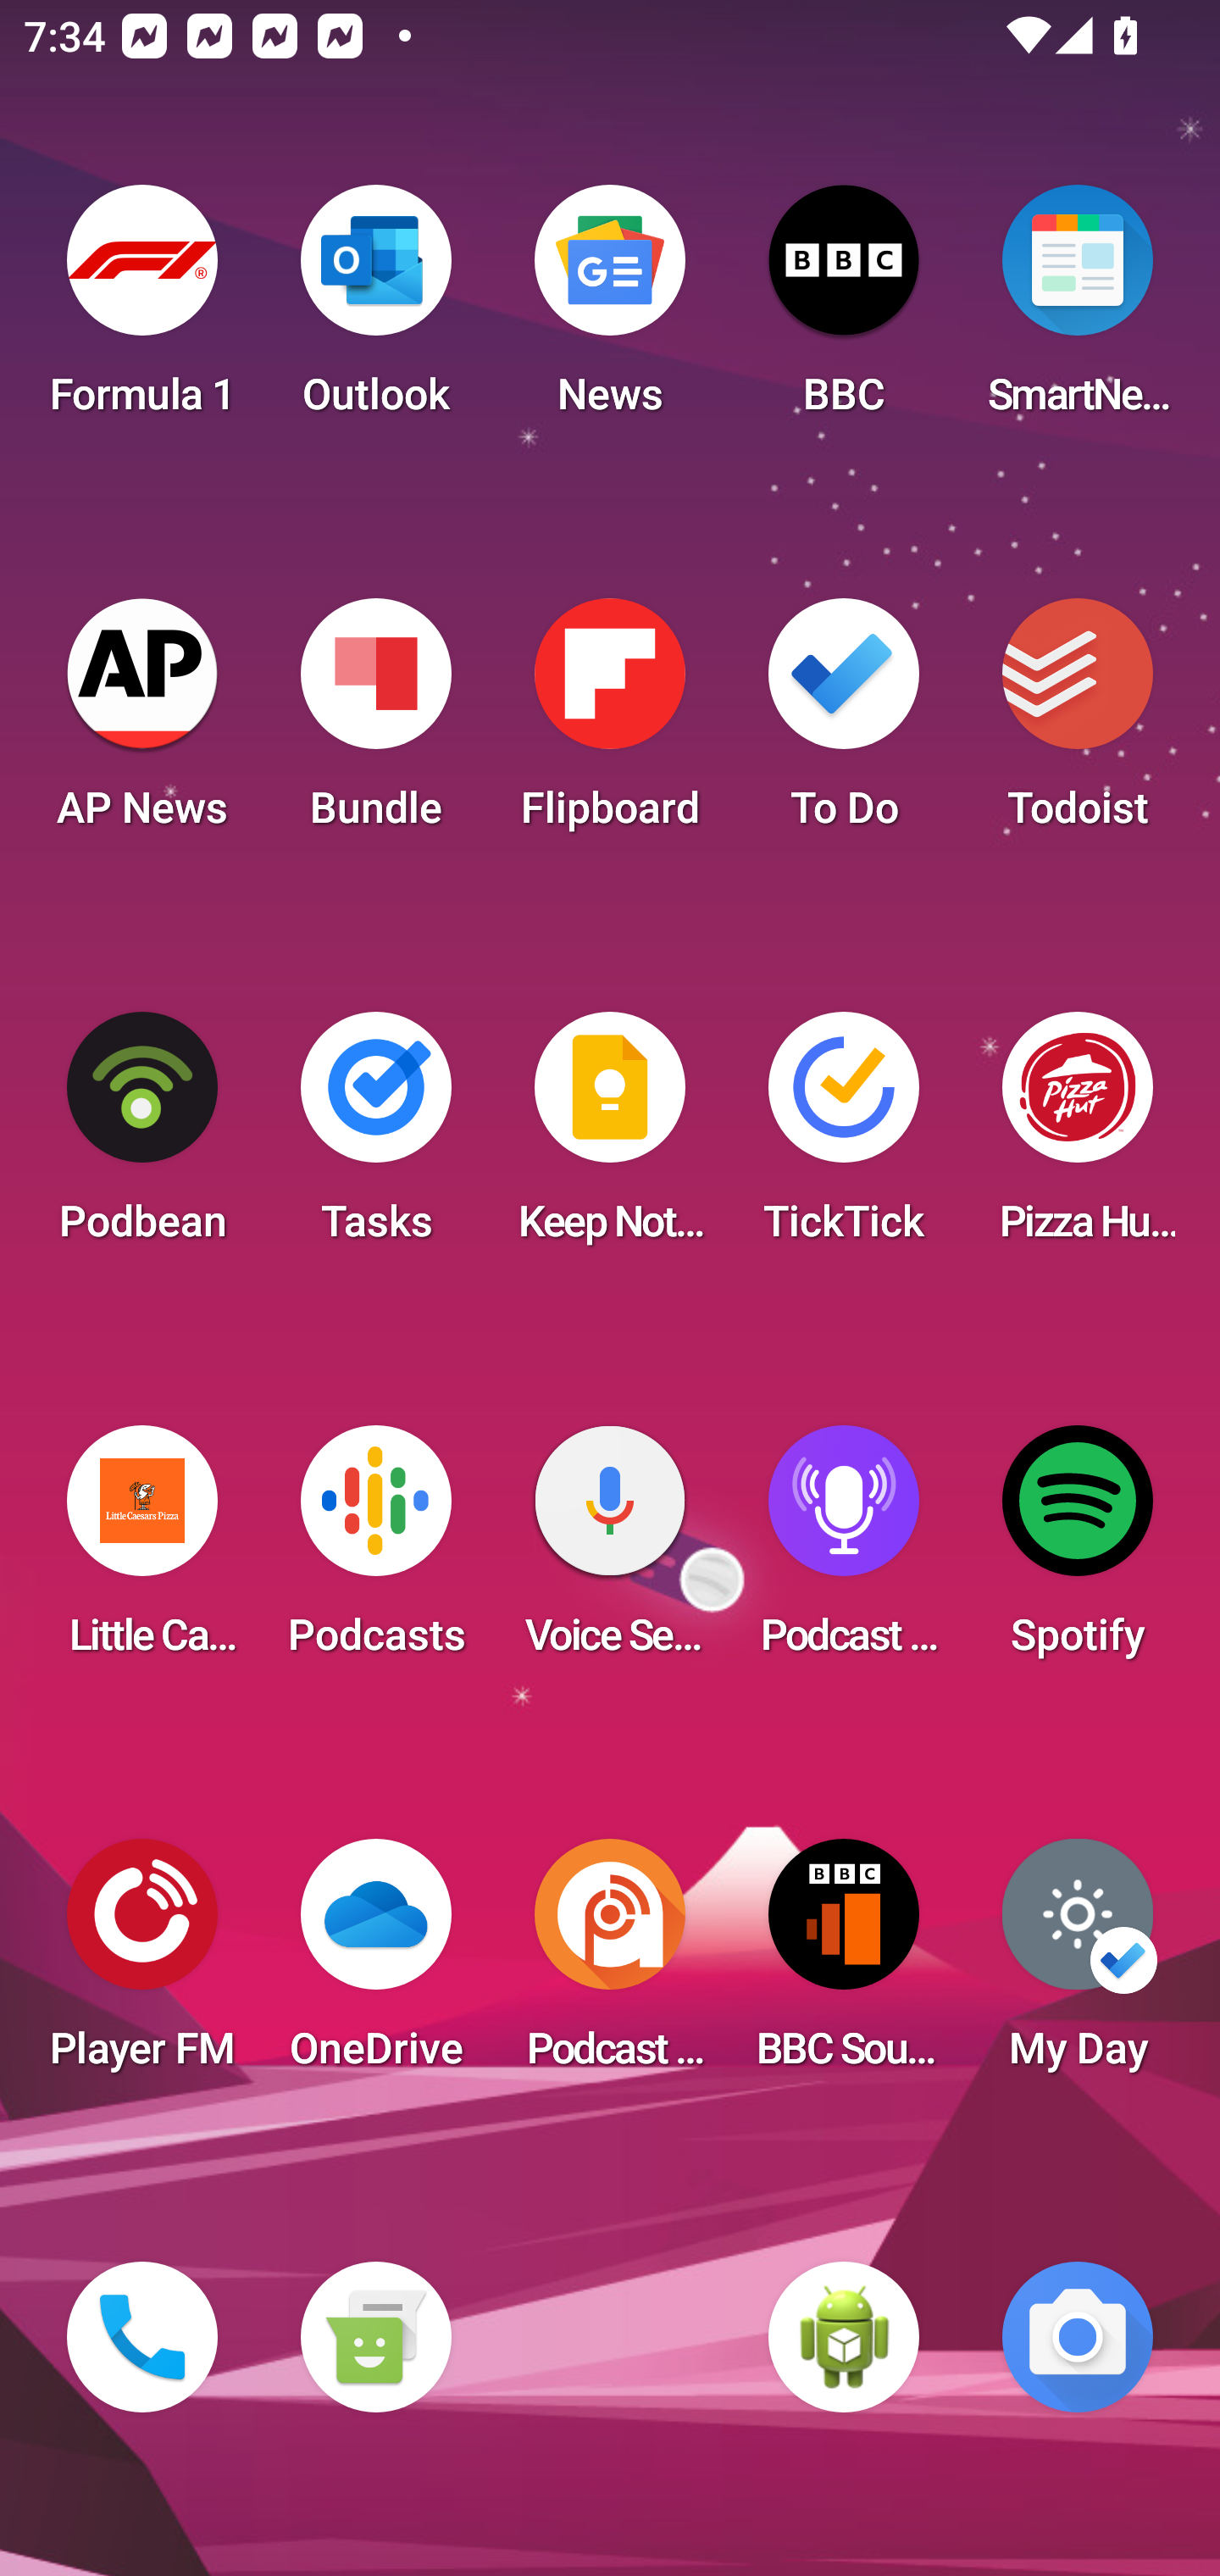 Image resolution: width=1220 pixels, height=2576 pixels. Describe the element at coordinates (610, 724) in the screenshot. I see `Flipboard` at that location.